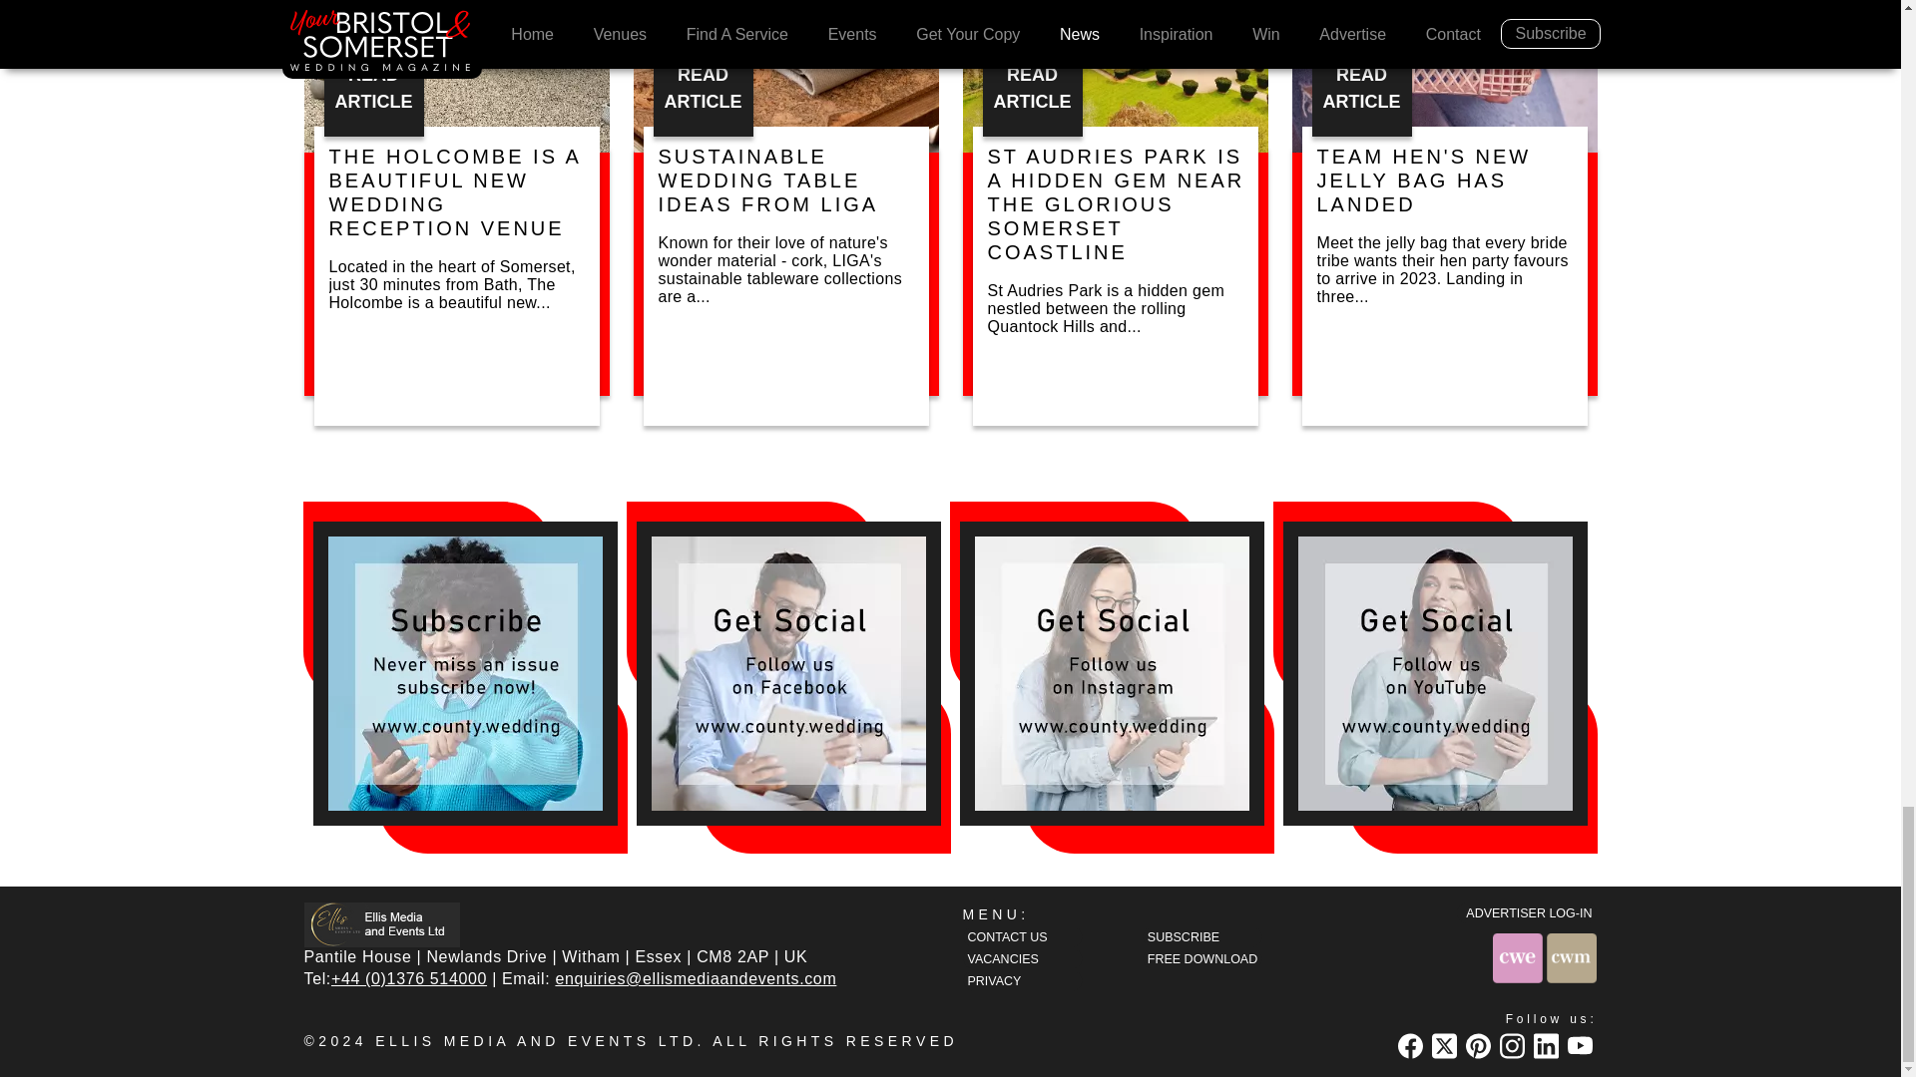  Describe the element at coordinates (455, 76) in the screenshot. I see `The Holcombe is a beautiful new wedding reception venue` at that location.